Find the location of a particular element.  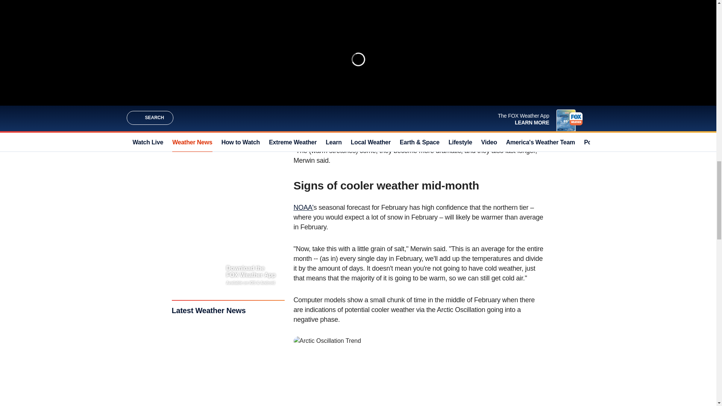

THESE ARE THE 7 SNOWIEST CITIES IN THE US is located at coordinates (369, 44).